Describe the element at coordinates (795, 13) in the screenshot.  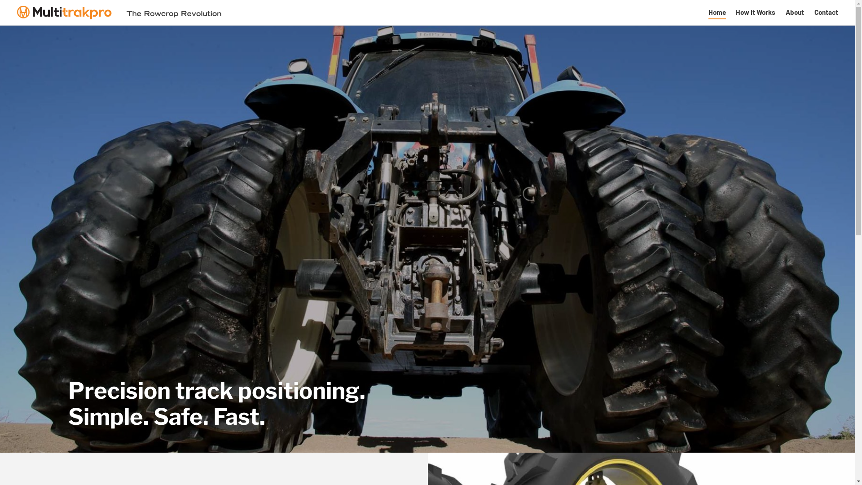
I see `About` at that location.